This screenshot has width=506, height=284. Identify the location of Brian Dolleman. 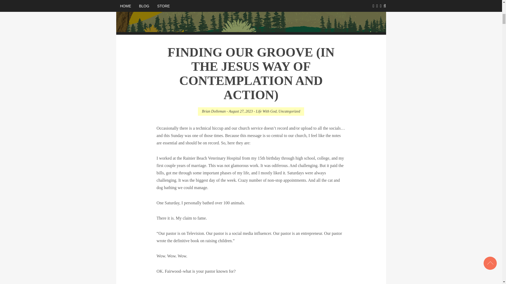
(214, 111).